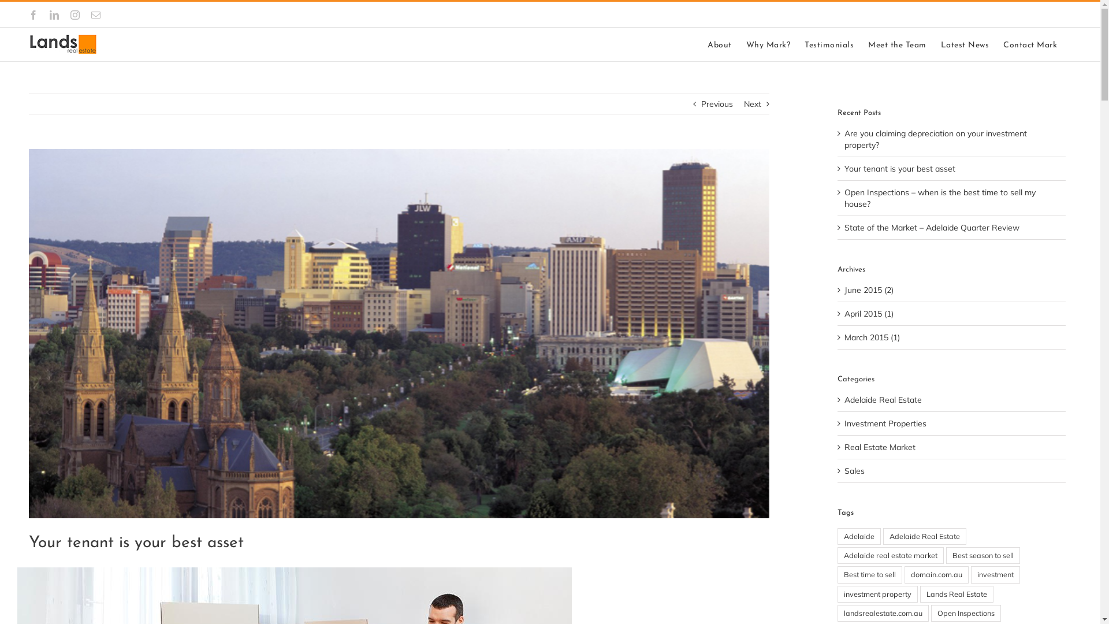 Image resolution: width=1109 pixels, height=624 pixels. I want to click on investment property, so click(878, 594).